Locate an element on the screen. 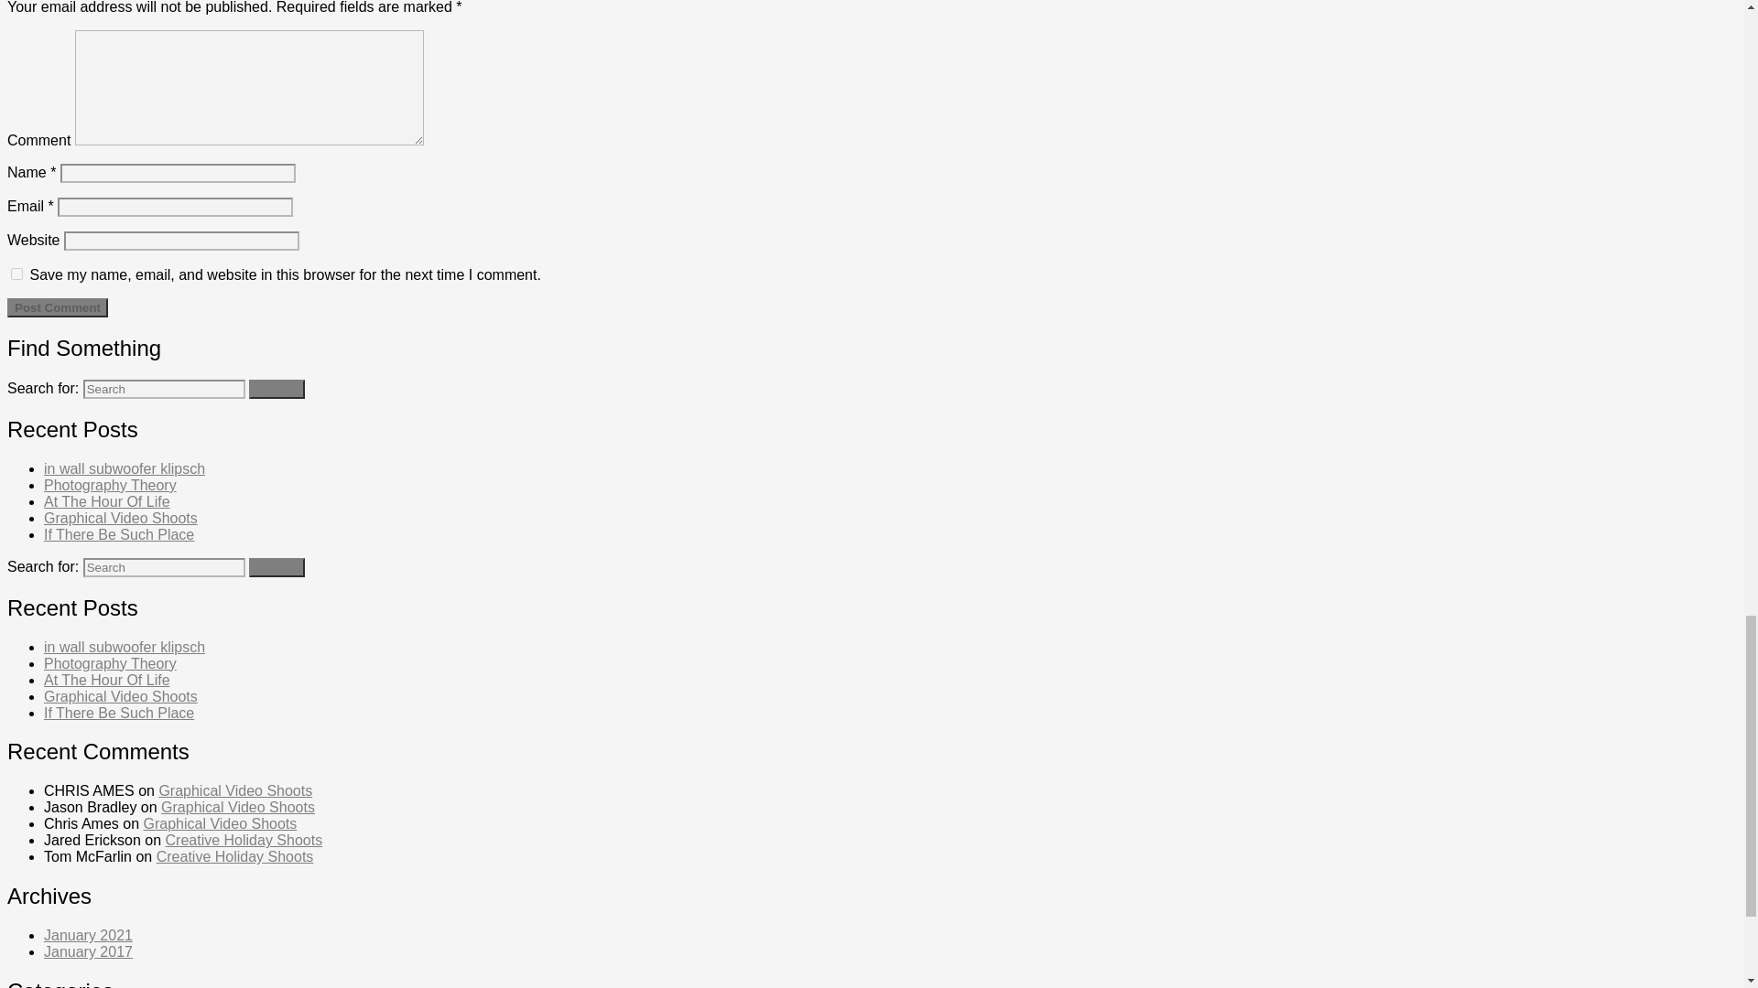 The width and height of the screenshot is (1758, 988). Search is located at coordinates (277, 389).